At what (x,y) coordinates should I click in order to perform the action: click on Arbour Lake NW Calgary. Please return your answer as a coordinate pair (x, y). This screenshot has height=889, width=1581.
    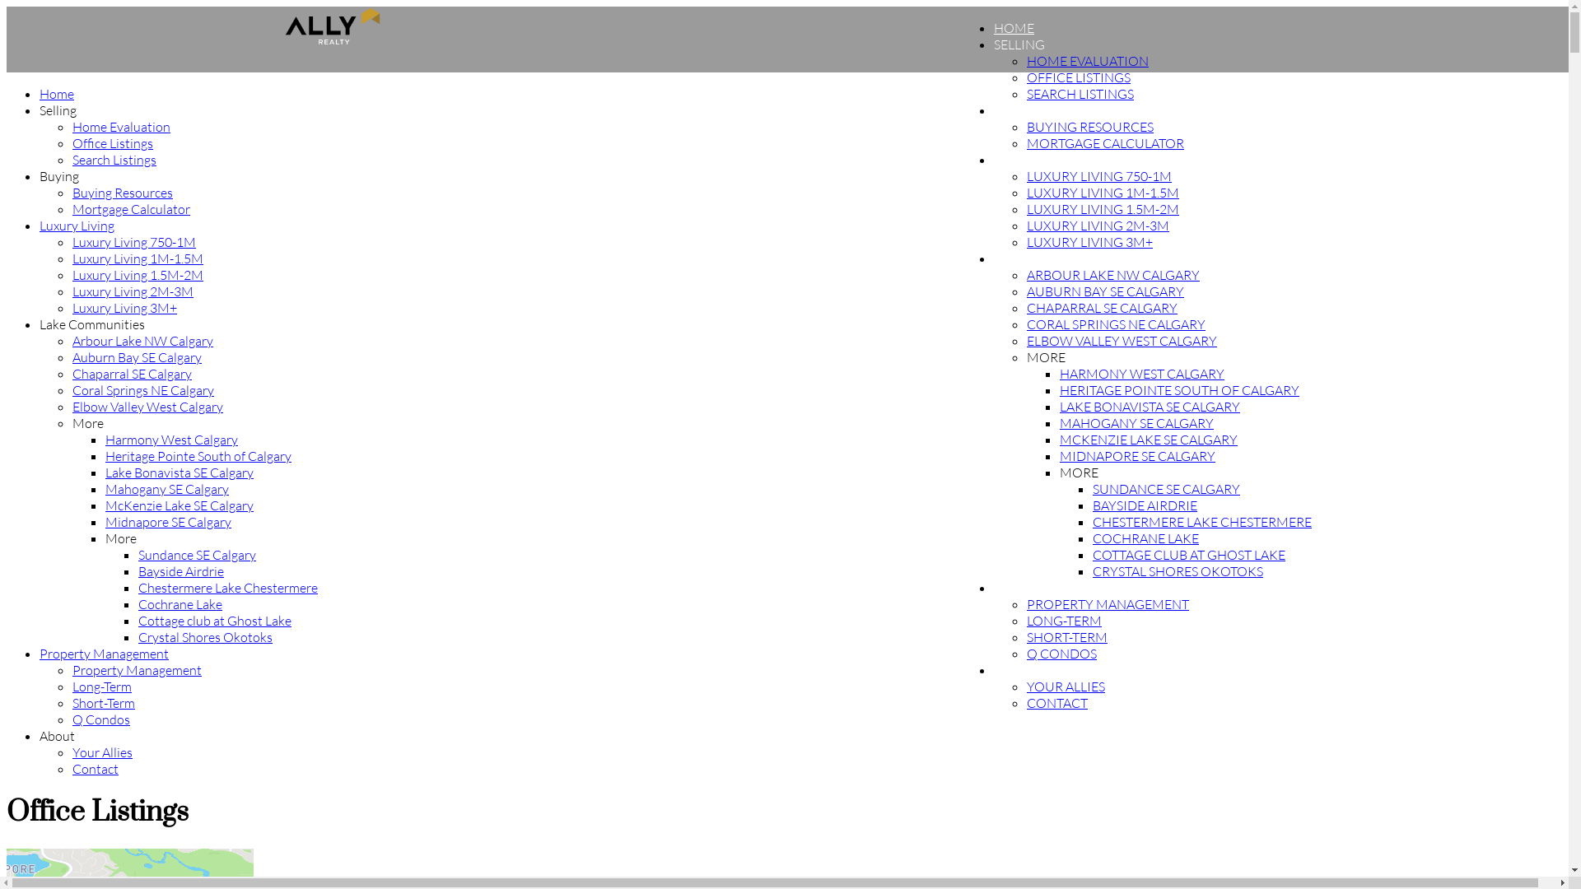
    Looking at the image, I should click on (143, 341).